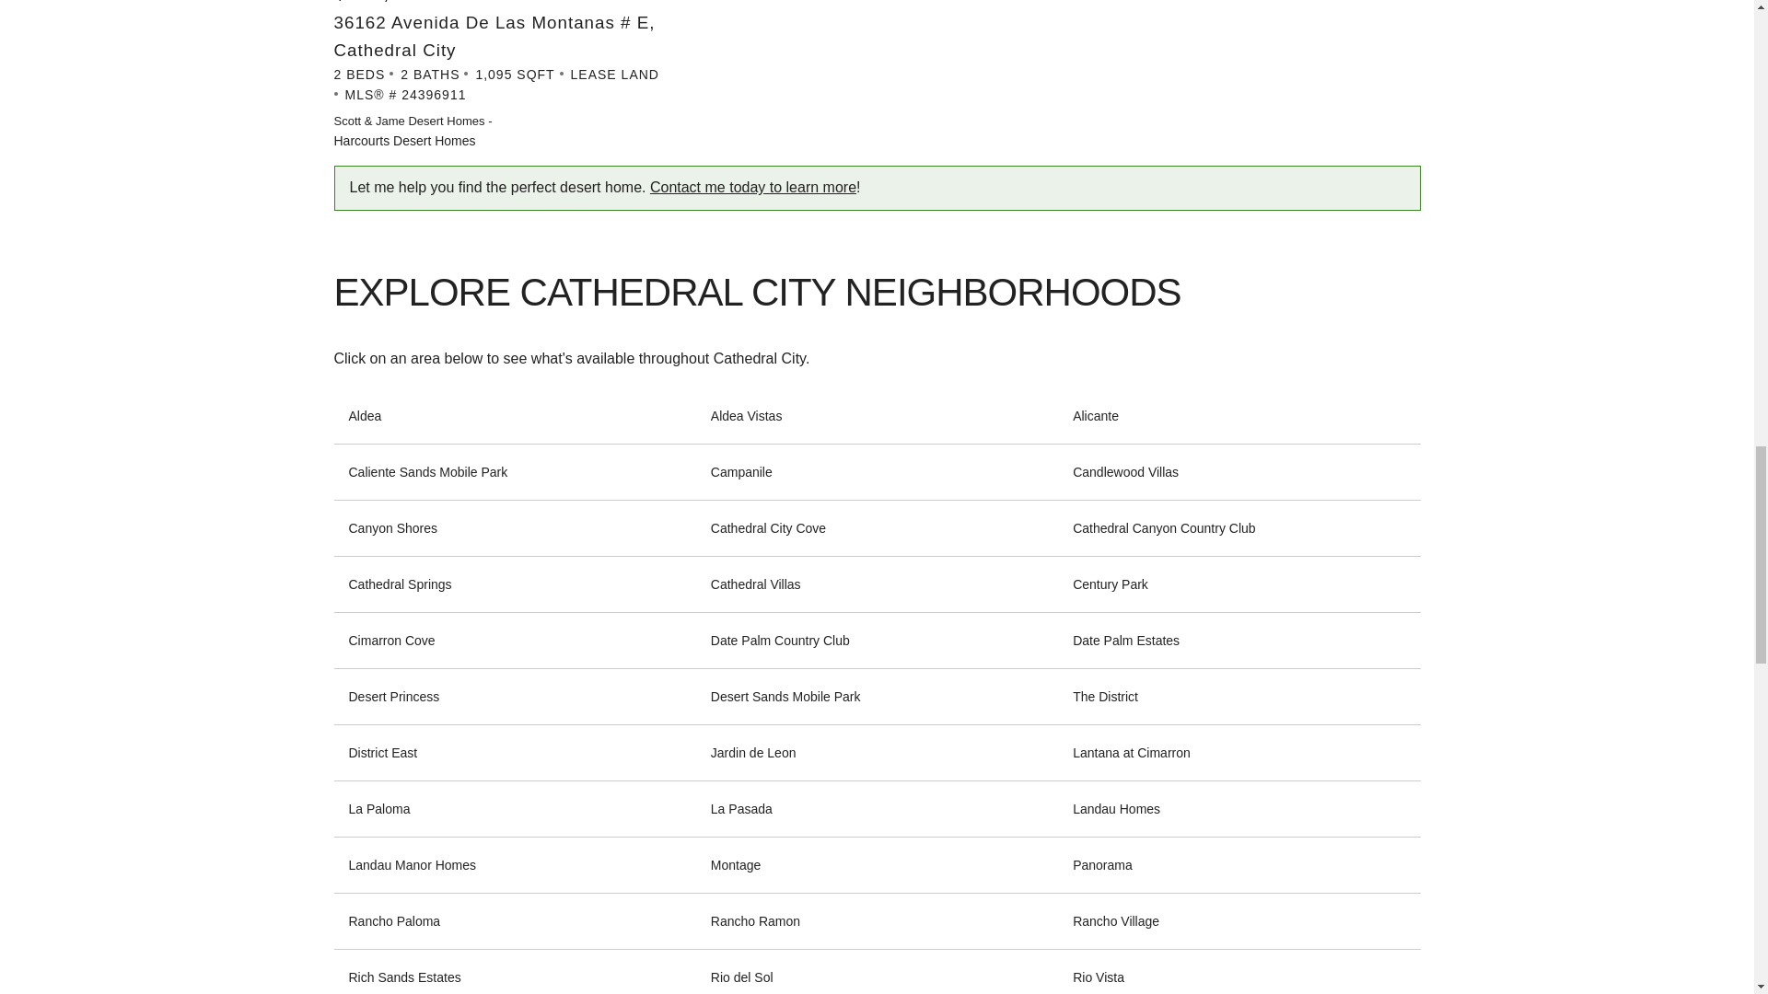  What do you see at coordinates (400, 584) in the screenshot?
I see `Cathedral Springs real estate` at bounding box center [400, 584].